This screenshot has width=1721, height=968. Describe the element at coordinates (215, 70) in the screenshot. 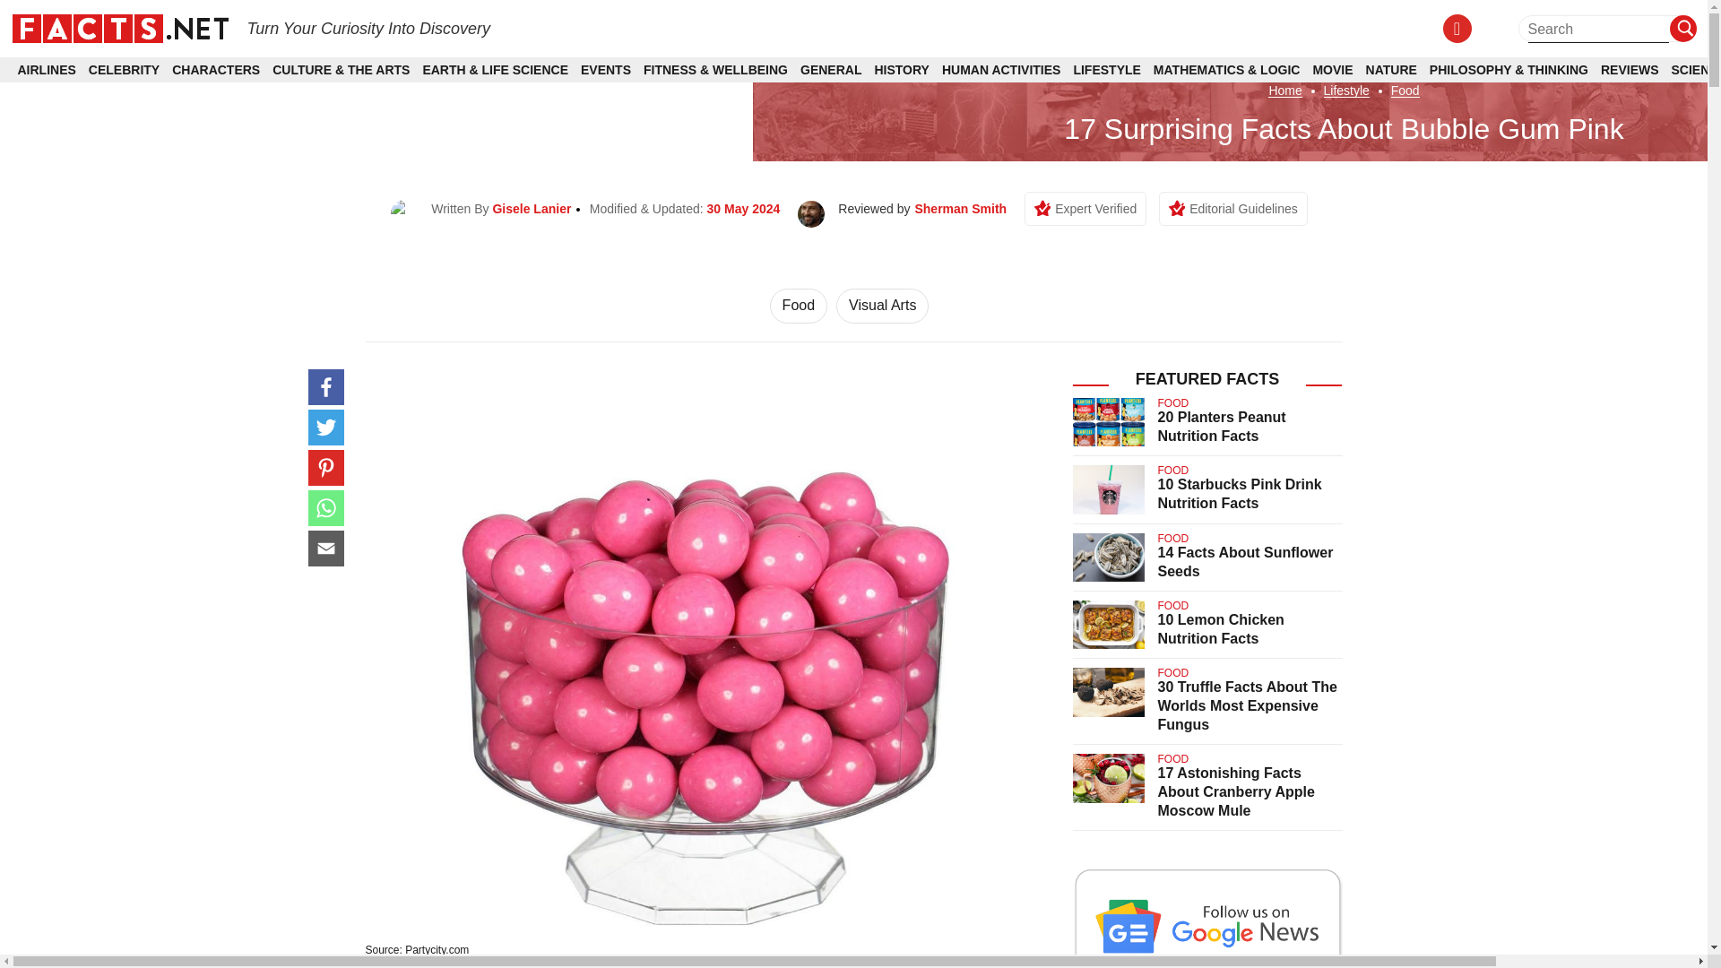

I see `CHARACTERS` at that location.